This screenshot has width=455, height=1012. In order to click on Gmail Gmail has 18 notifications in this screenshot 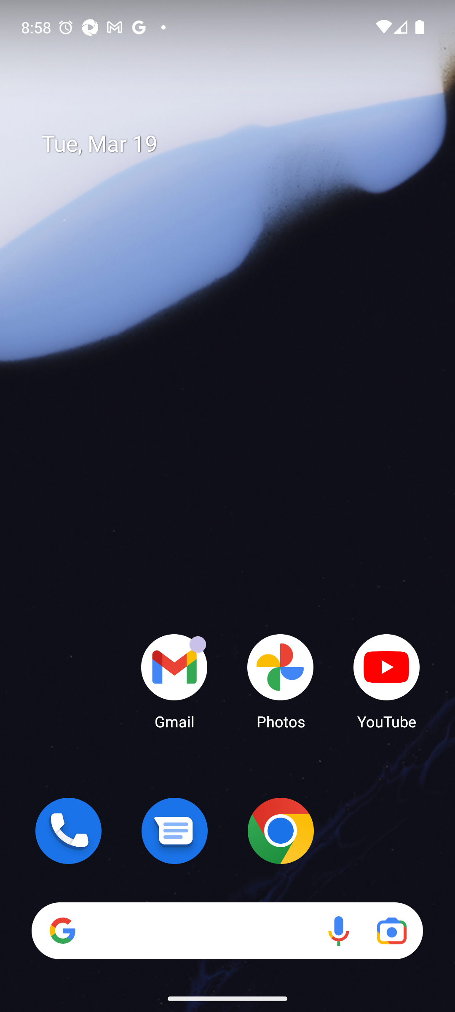, I will do `click(174, 681)`.